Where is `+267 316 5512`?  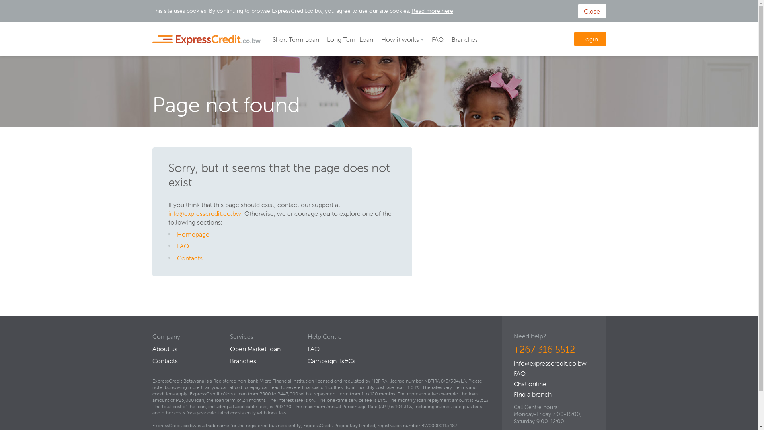
+267 316 5512 is located at coordinates (544, 350).